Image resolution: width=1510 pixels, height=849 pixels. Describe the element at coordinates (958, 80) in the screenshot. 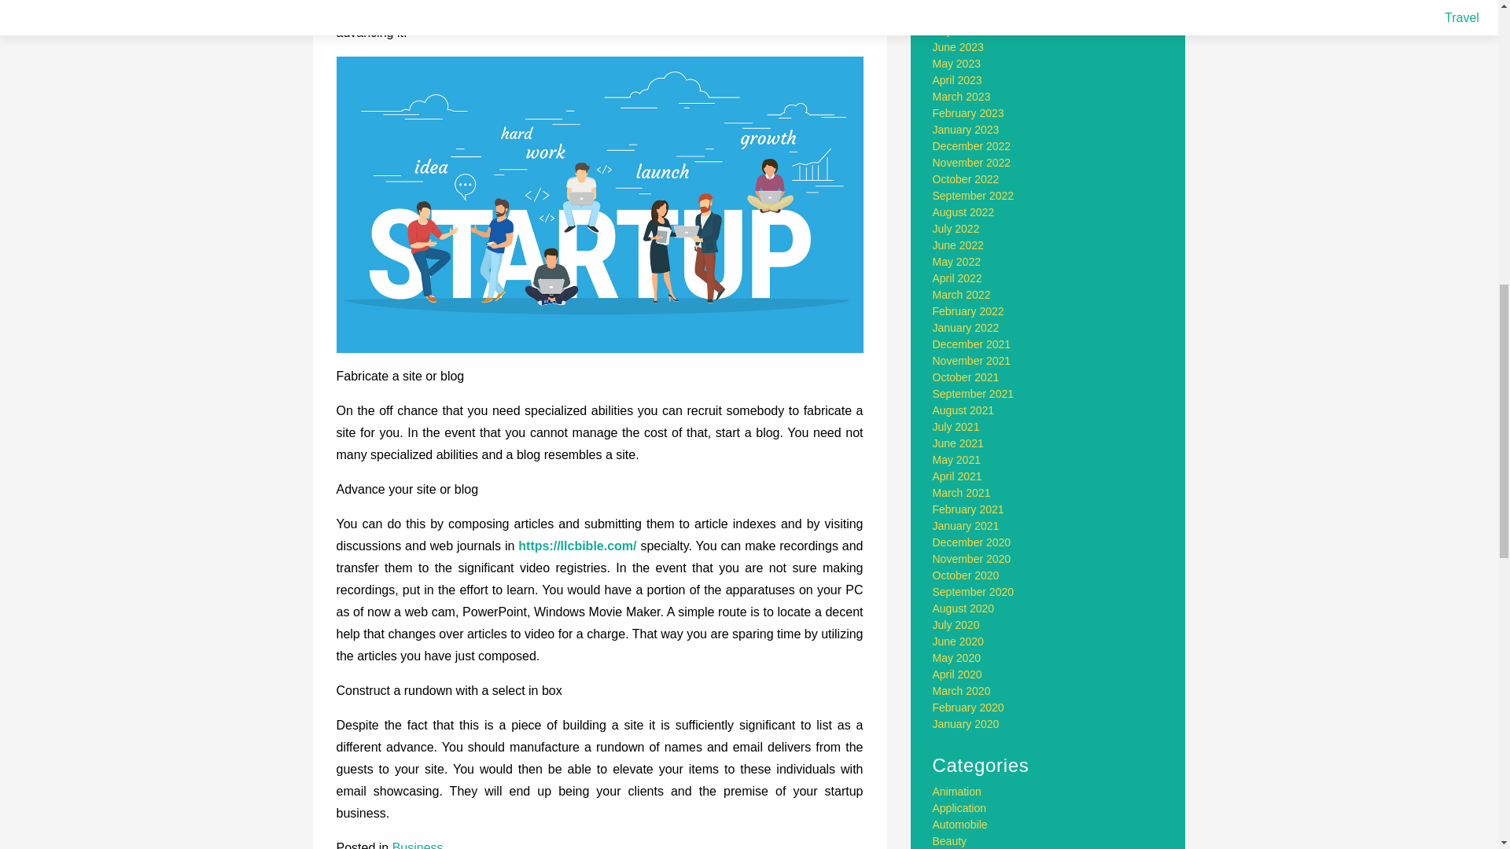

I see `April 2023` at that location.